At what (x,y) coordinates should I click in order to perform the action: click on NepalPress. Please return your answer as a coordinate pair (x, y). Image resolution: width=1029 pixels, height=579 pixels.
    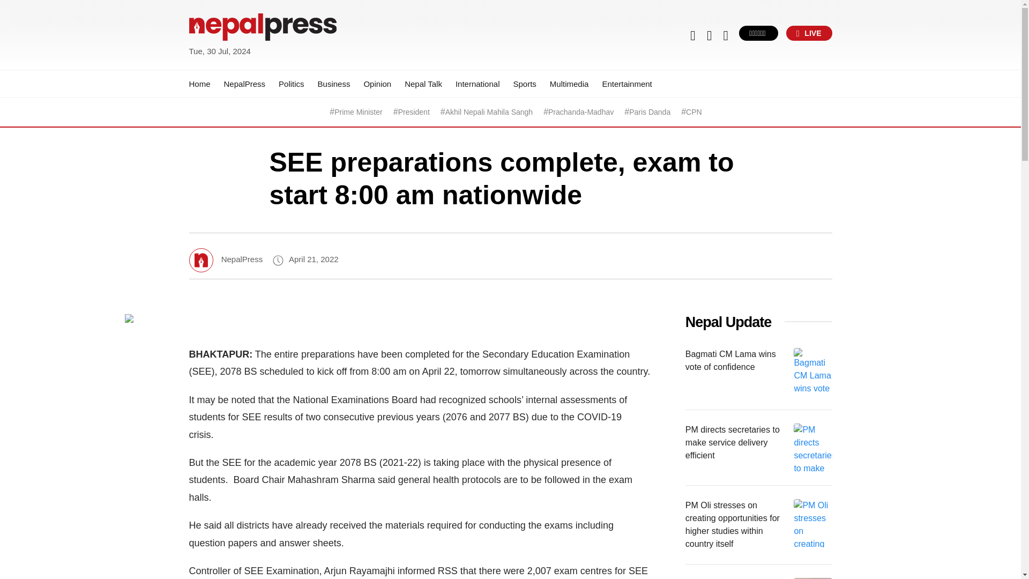
    Looking at the image, I should click on (244, 84).